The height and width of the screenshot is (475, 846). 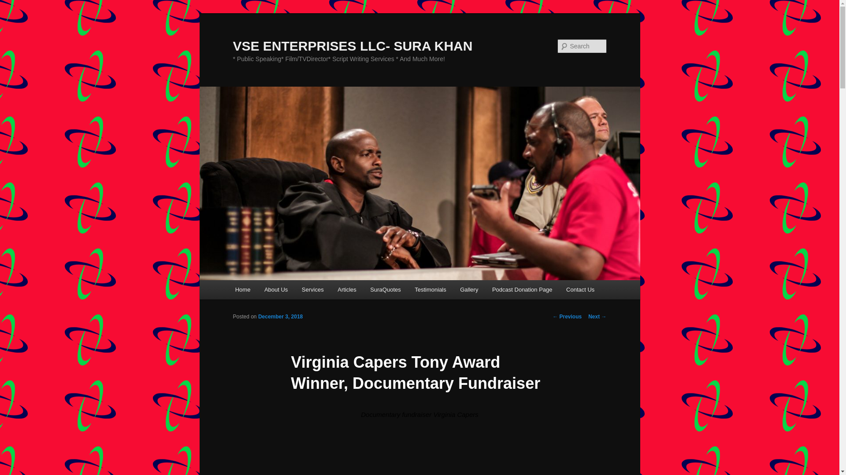 I want to click on Podcast Donation Page, so click(x=522, y=289).